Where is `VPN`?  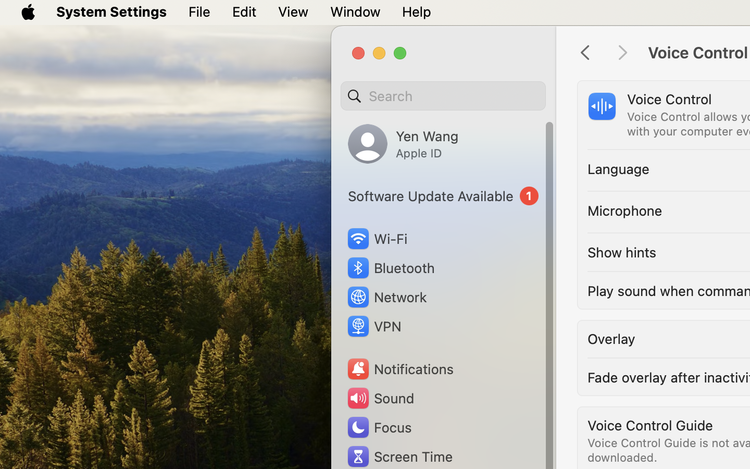 VPN is located at coordinates (373, 326).